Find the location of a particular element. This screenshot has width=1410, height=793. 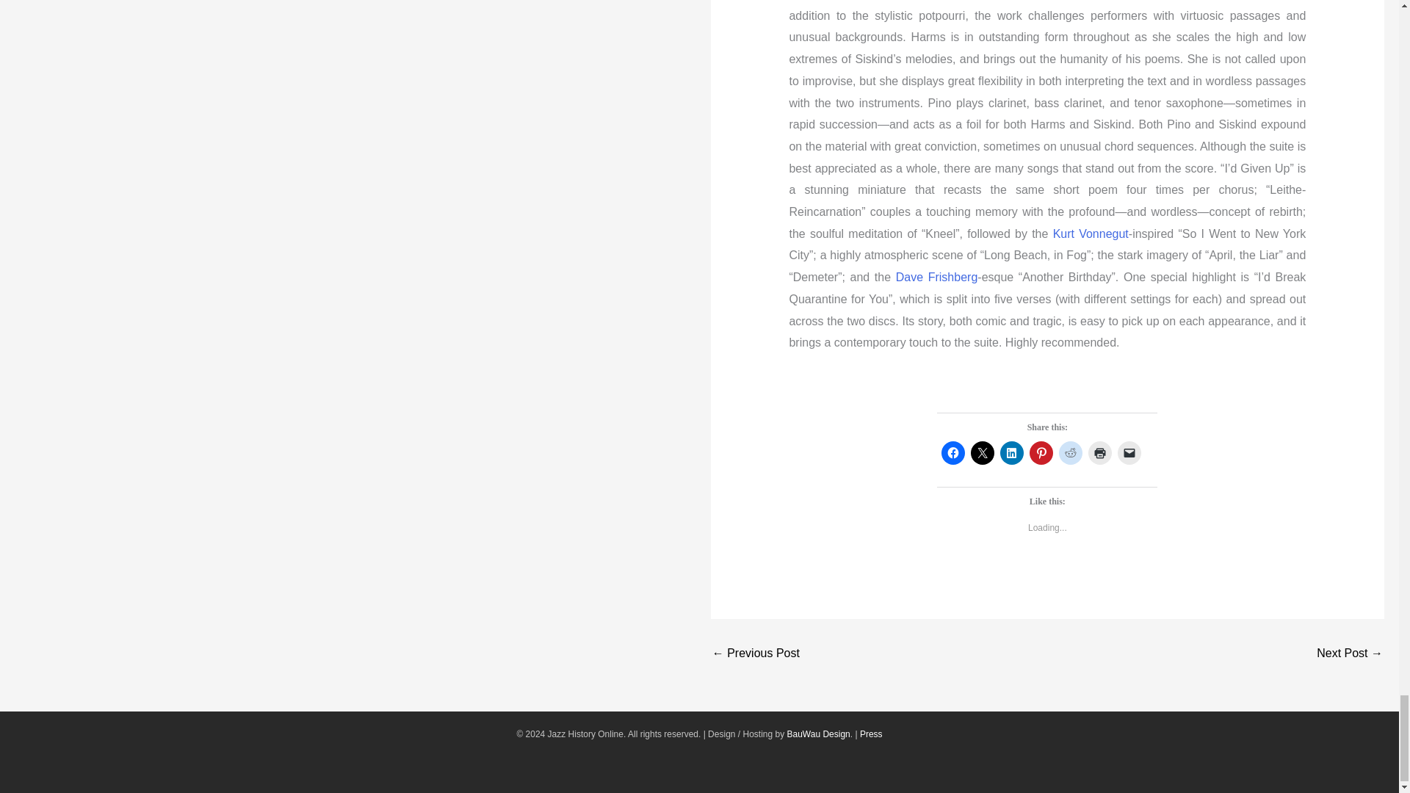

Click to share on Pinterest is located at coordinates (1041, 452).